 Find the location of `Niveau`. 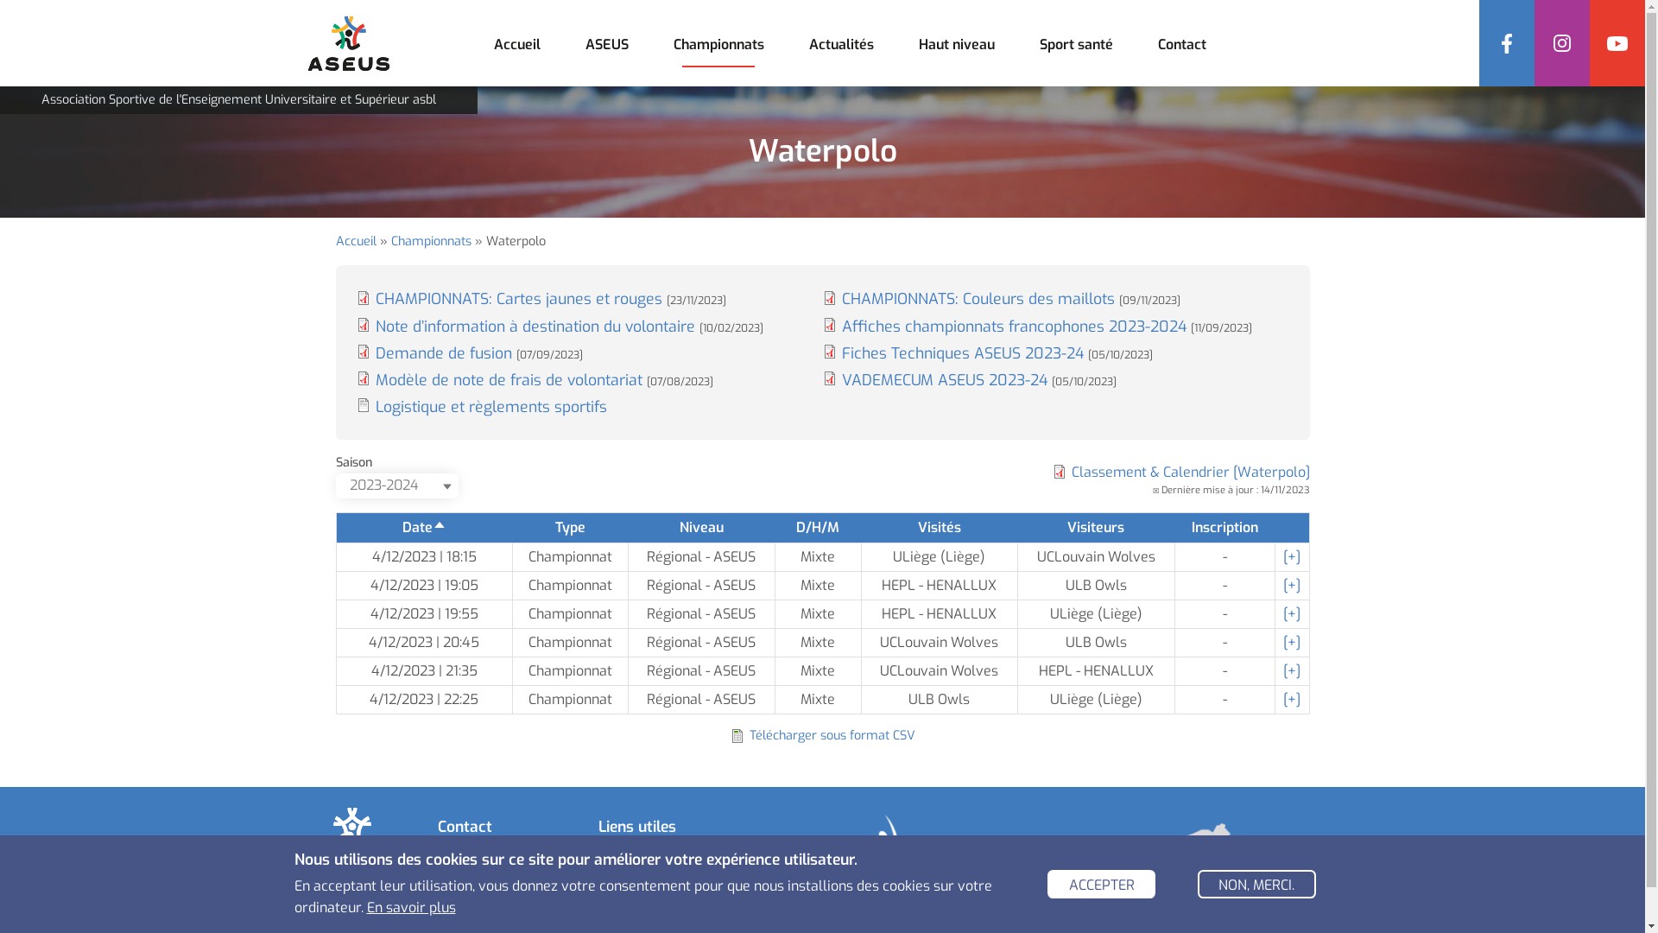

Niveau is located at coordinates (701, 527).